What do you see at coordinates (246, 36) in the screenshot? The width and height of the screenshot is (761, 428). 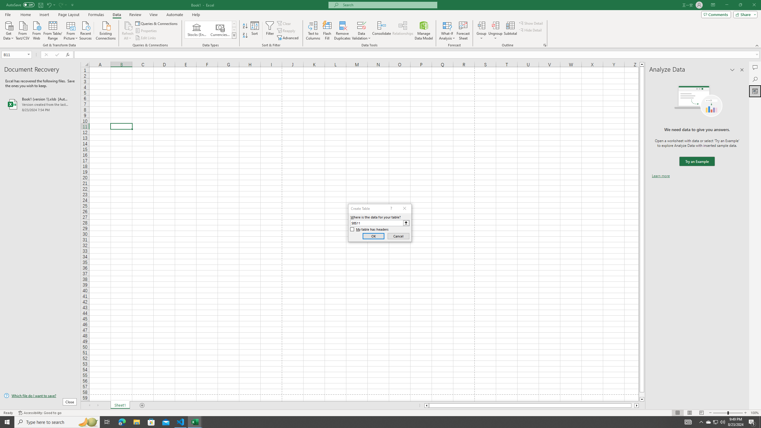 I see `Sort Z to A` at bounding box center [246, 36].